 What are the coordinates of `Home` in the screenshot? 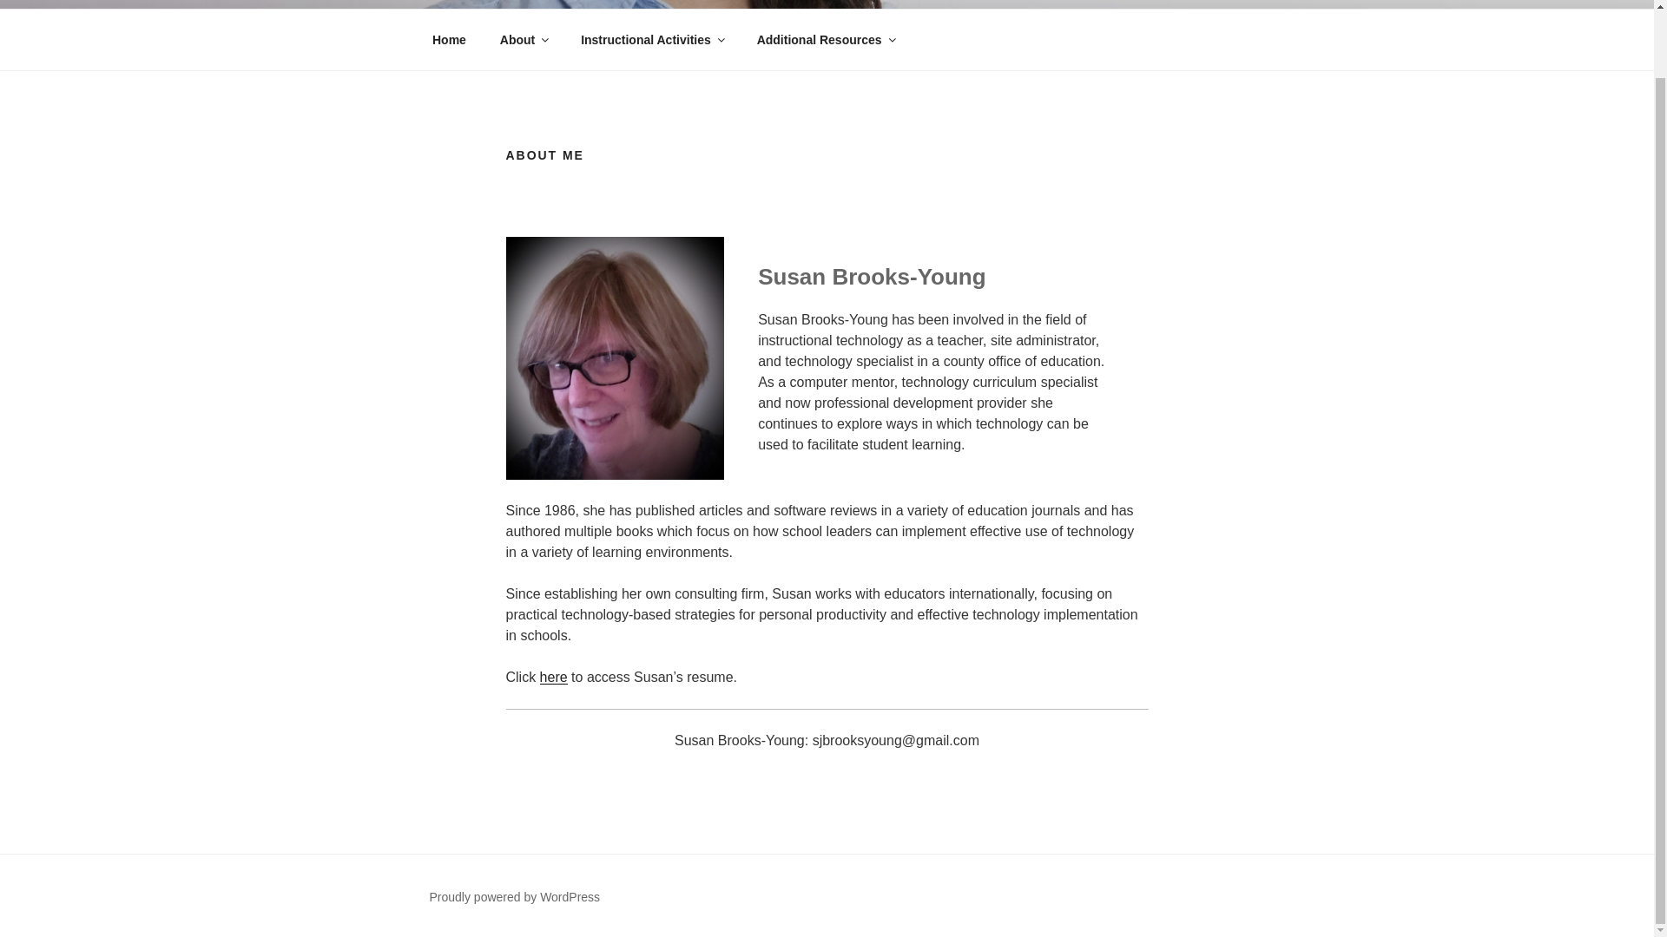 It's located at (449, 39).